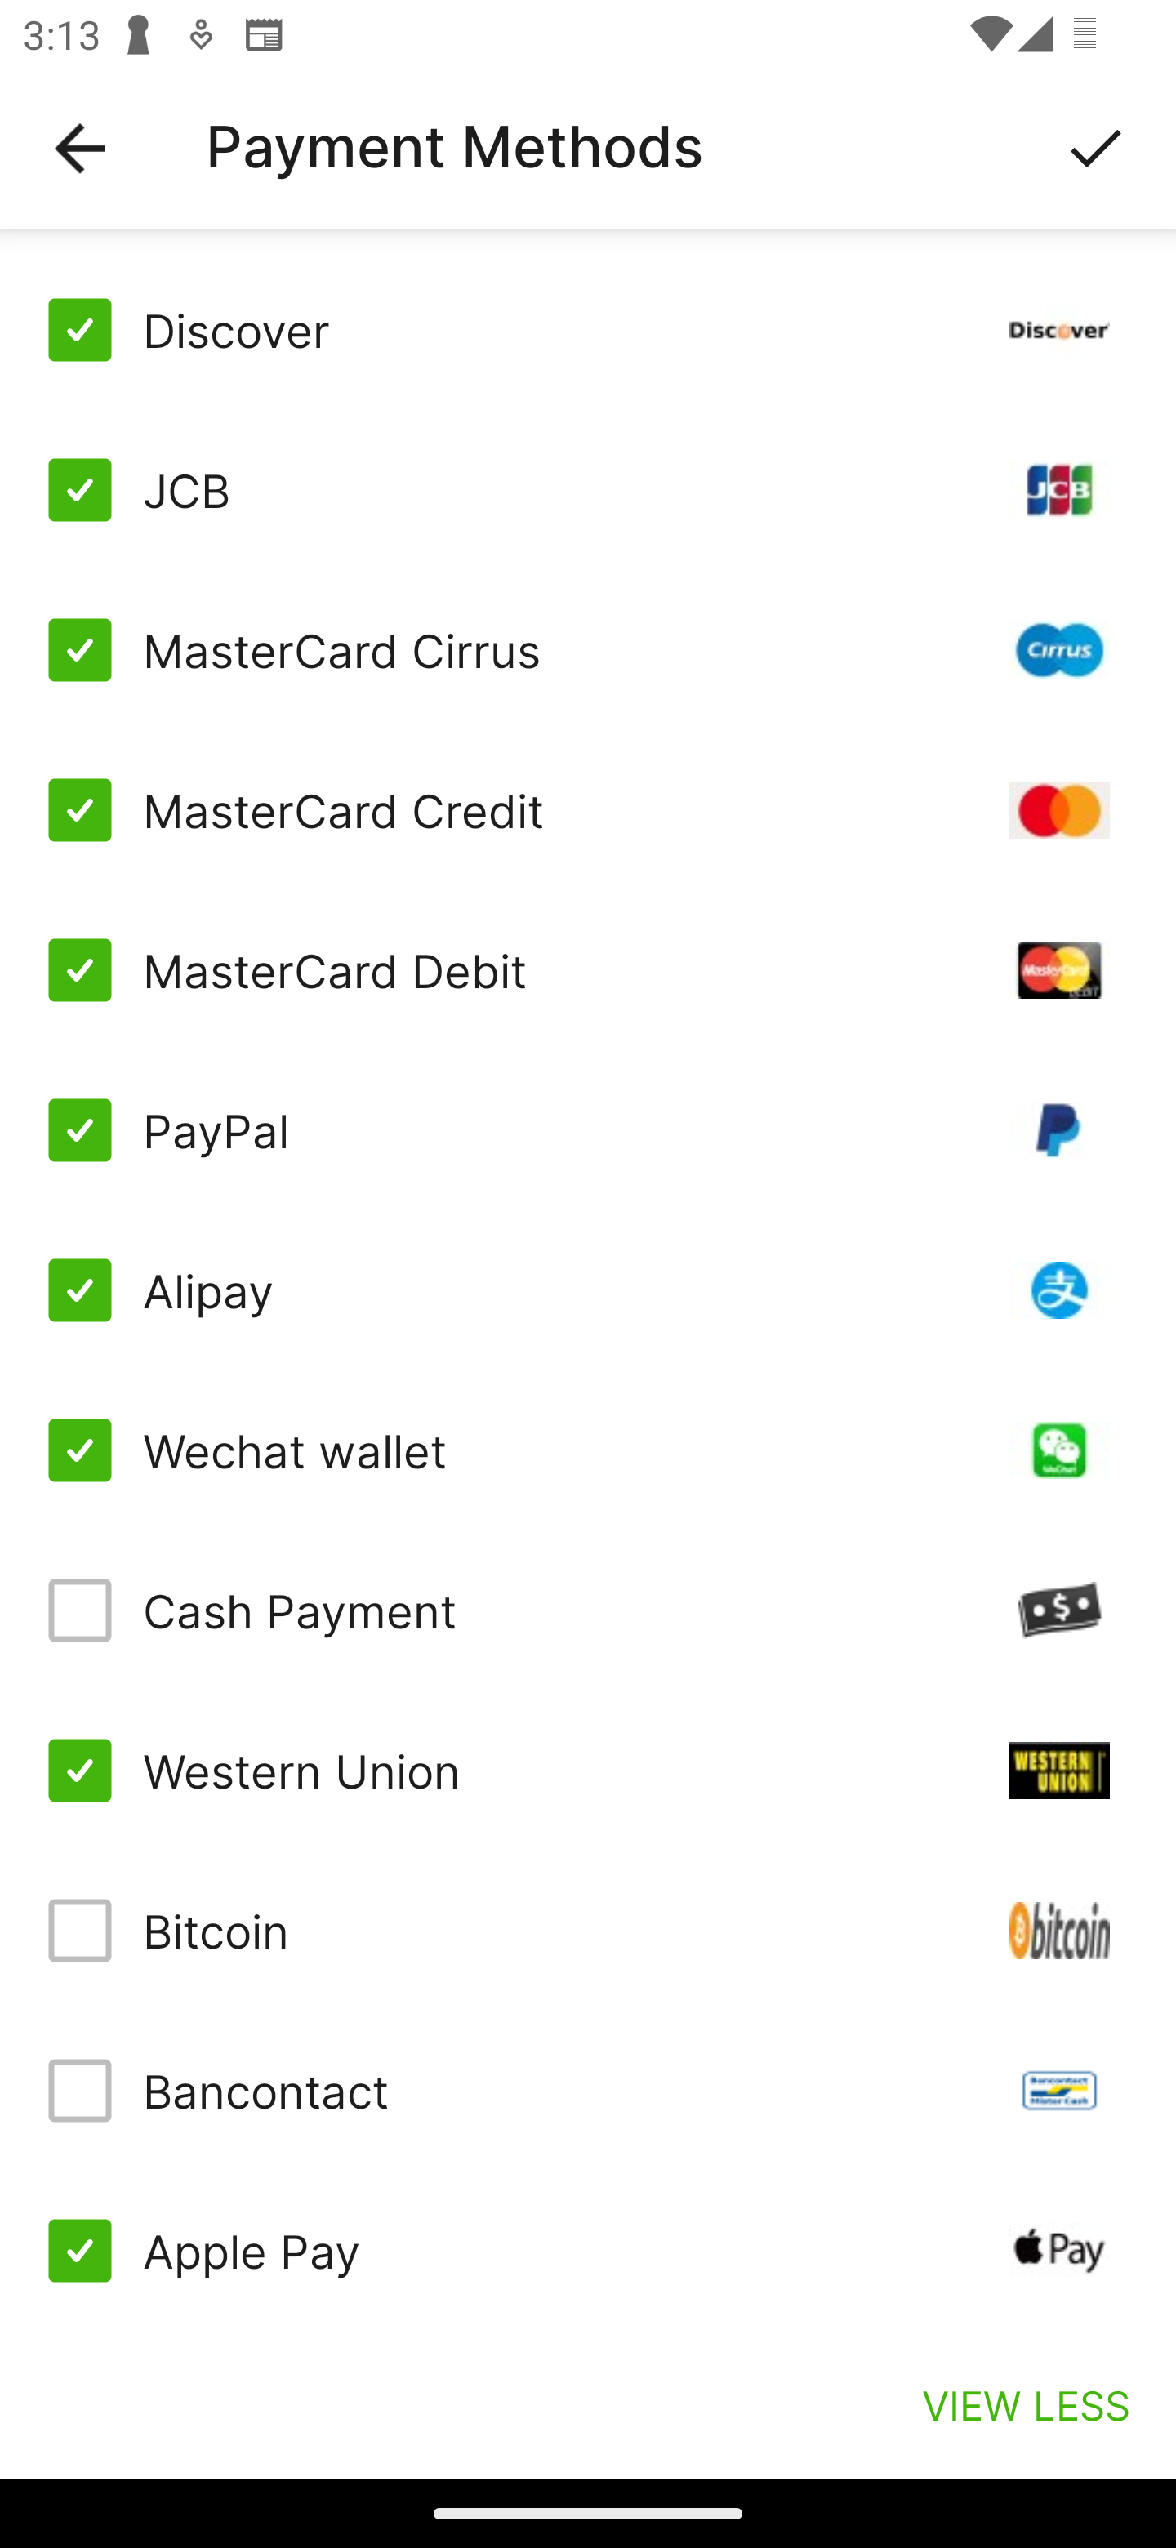 The width and height of the screenshot is (1176, 2548). Describe the element at coordinates (588, 2091) in the screenshot. I see `Bancontact` at that location.